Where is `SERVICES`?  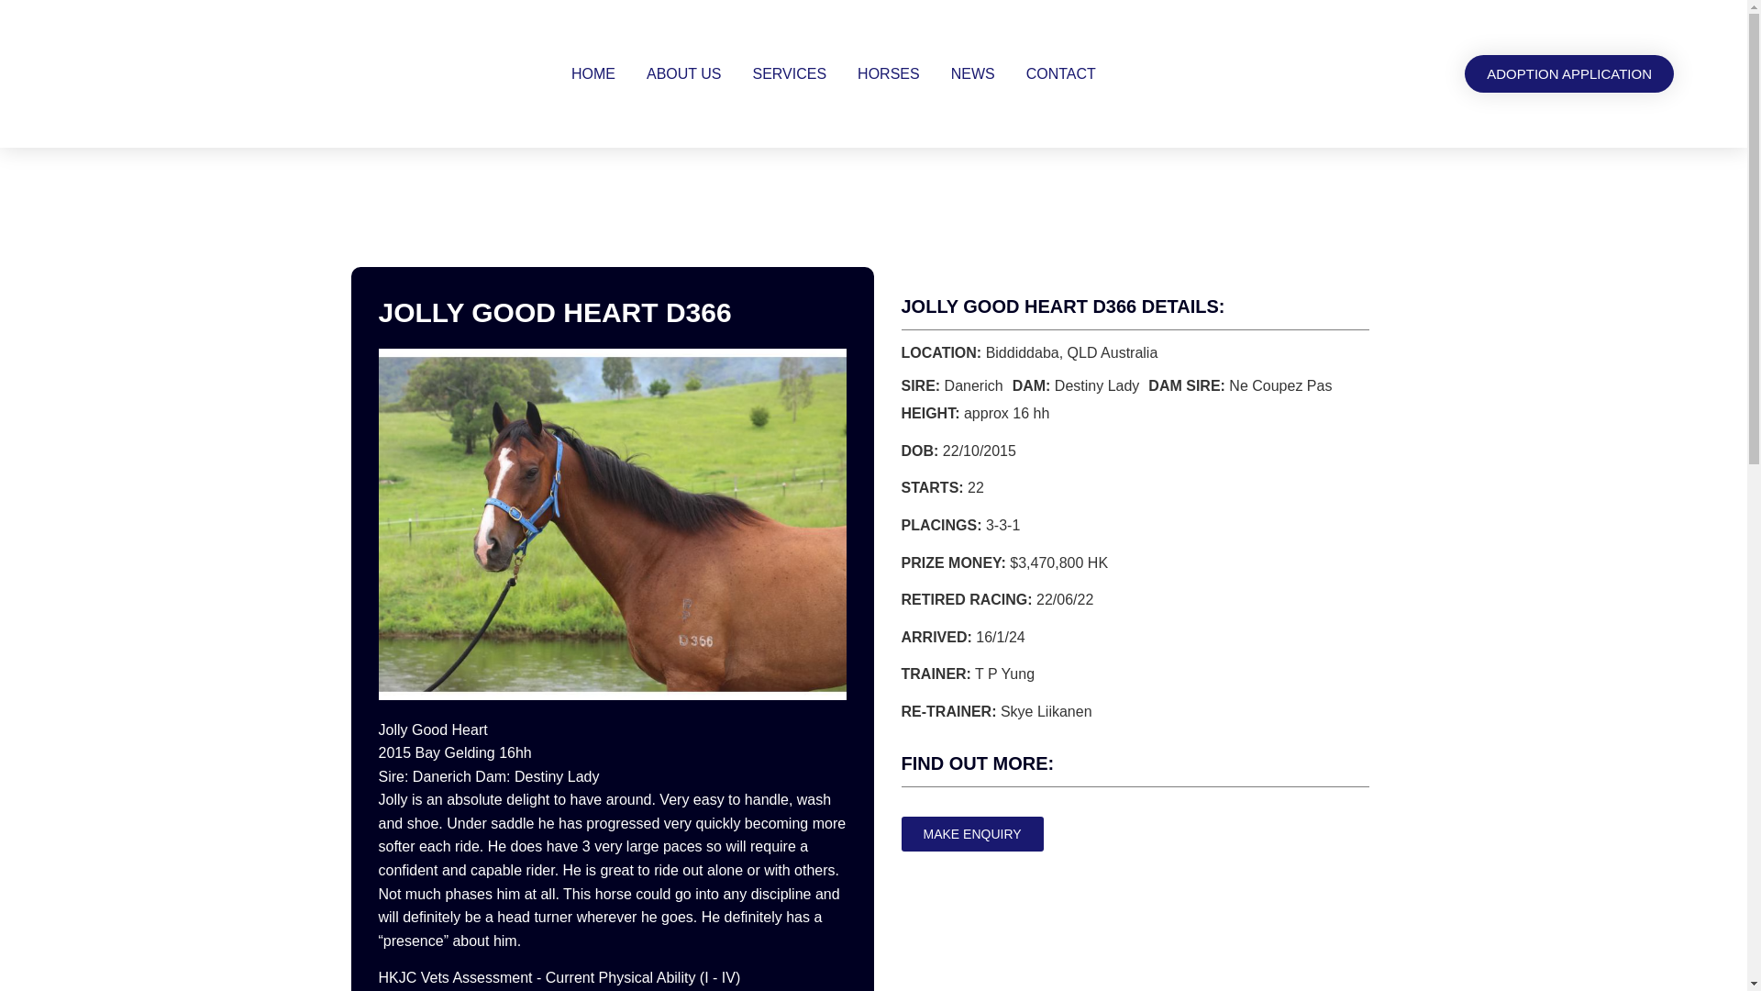
SERVICES is located at coordinates (789, 73).